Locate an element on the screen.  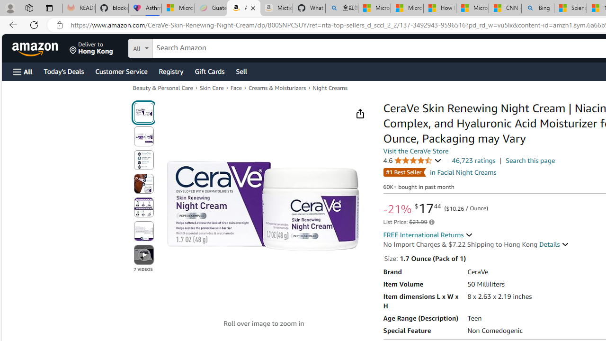
Back is located at coordinates (11, 25).